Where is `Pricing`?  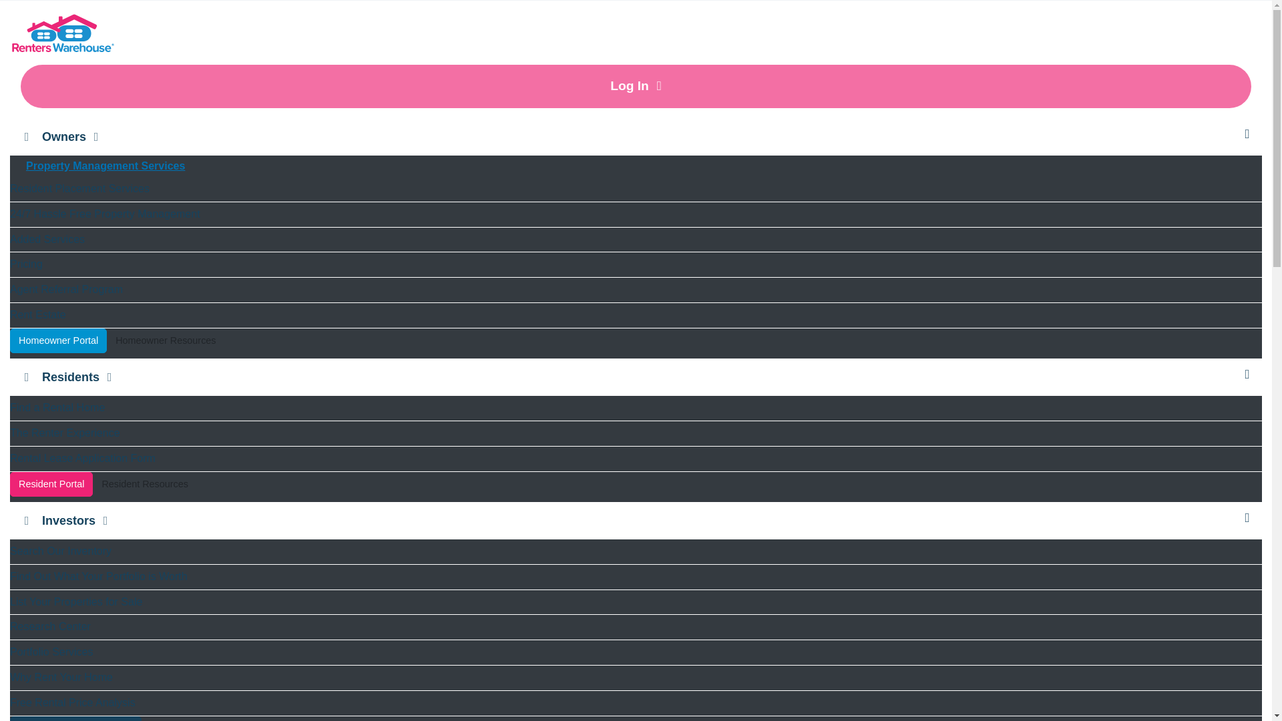
Pricing is located at coordinates (636, 264).